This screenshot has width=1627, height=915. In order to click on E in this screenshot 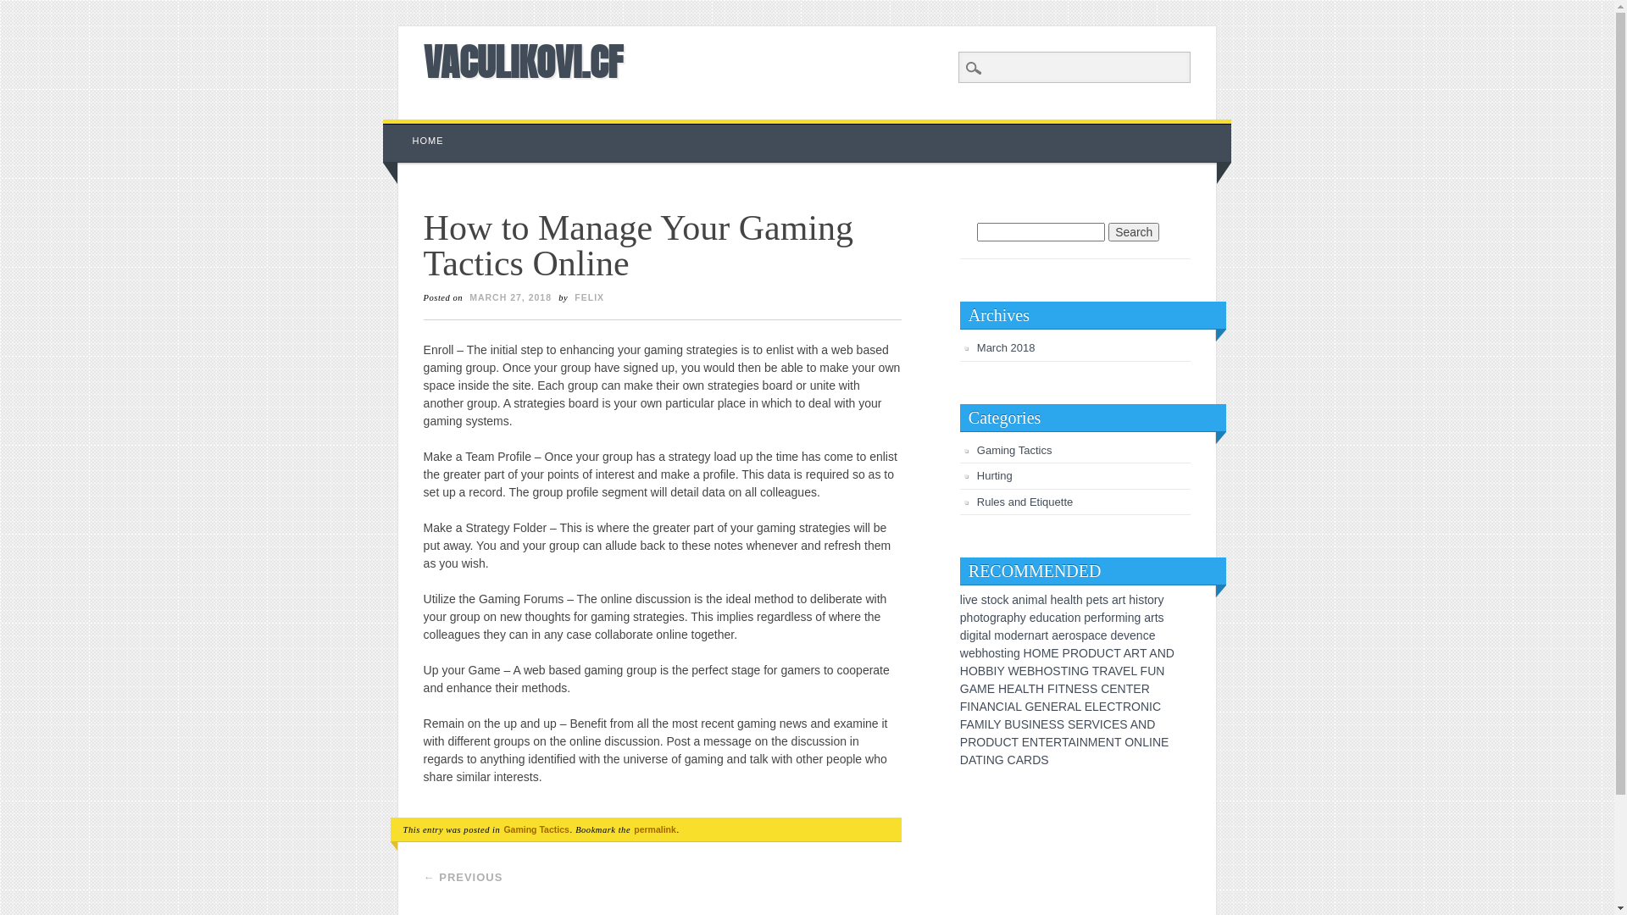, I will do `click(1054, 707)`.